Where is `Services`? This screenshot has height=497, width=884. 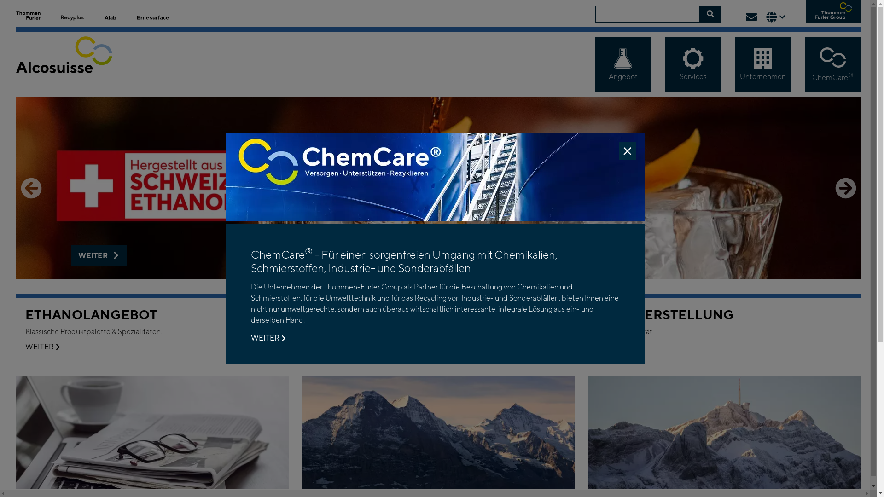 Services is located at coordinates (693, 64).